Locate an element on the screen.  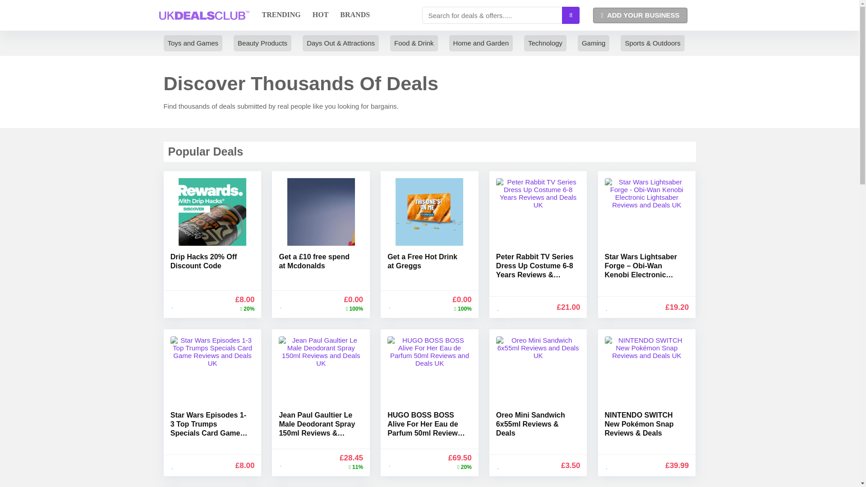
HOT is located at coordinates (320, 15).